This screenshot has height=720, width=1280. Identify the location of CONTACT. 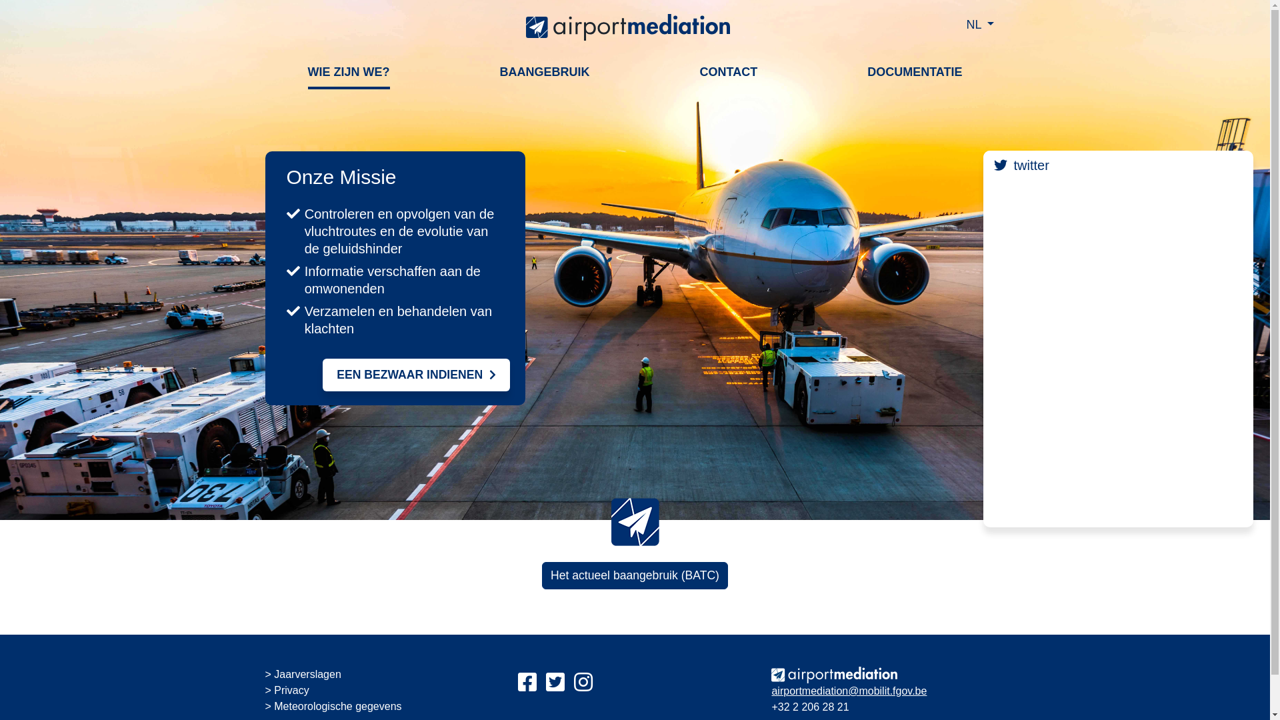
(729, 72).